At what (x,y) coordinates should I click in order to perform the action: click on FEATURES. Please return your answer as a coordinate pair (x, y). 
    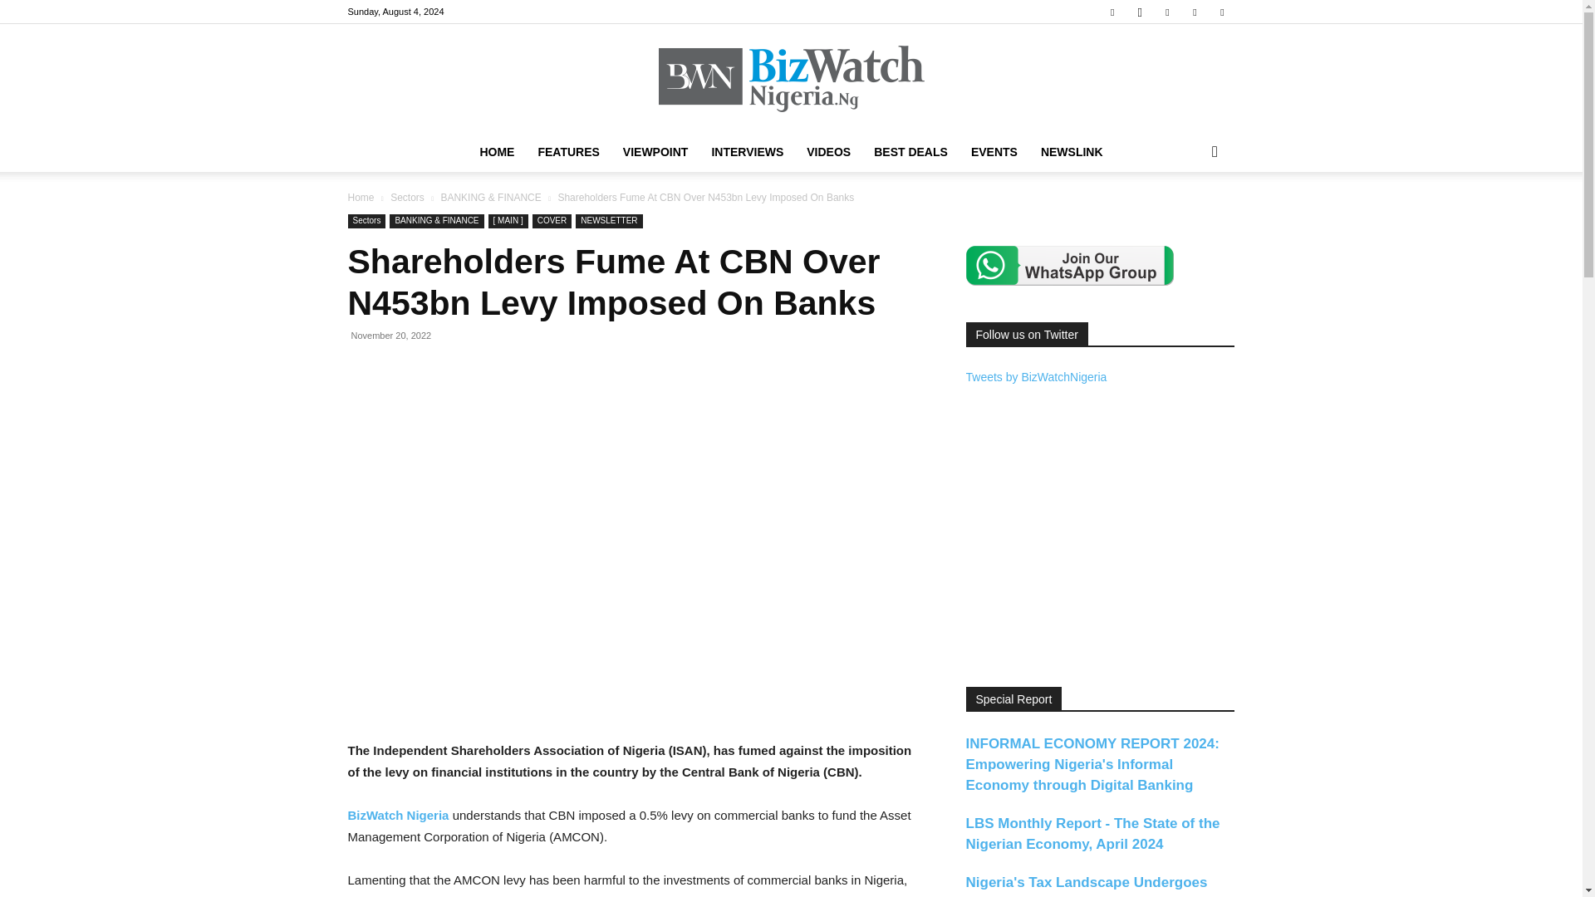
    Looking at the image, I should click on (568, 151).